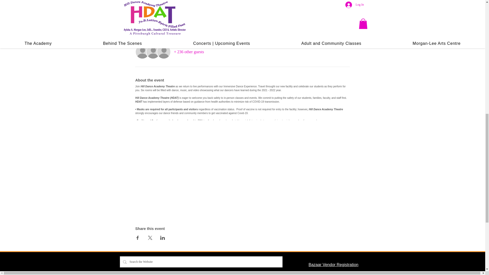  Describe the element at coordinates (333, 265) in the screenshot. I see `Bazaar Vendor Registration` at that location.